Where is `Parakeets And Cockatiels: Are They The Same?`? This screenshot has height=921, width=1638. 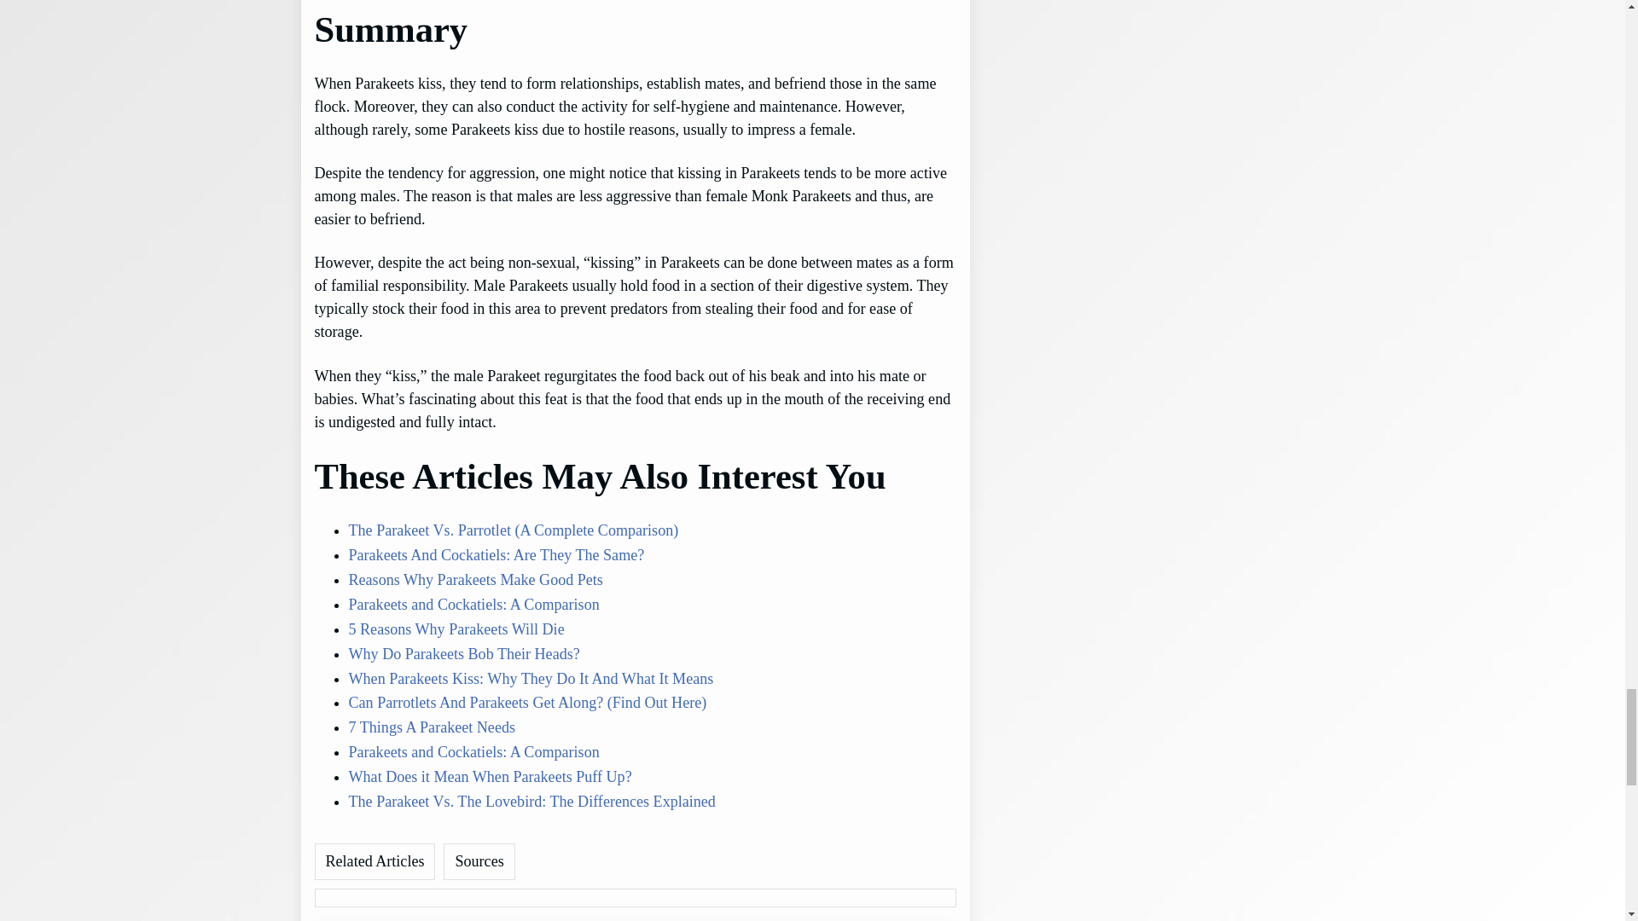 Parakeets And Cockatiels: Are They The Same? is located at coordinates (495, 554).